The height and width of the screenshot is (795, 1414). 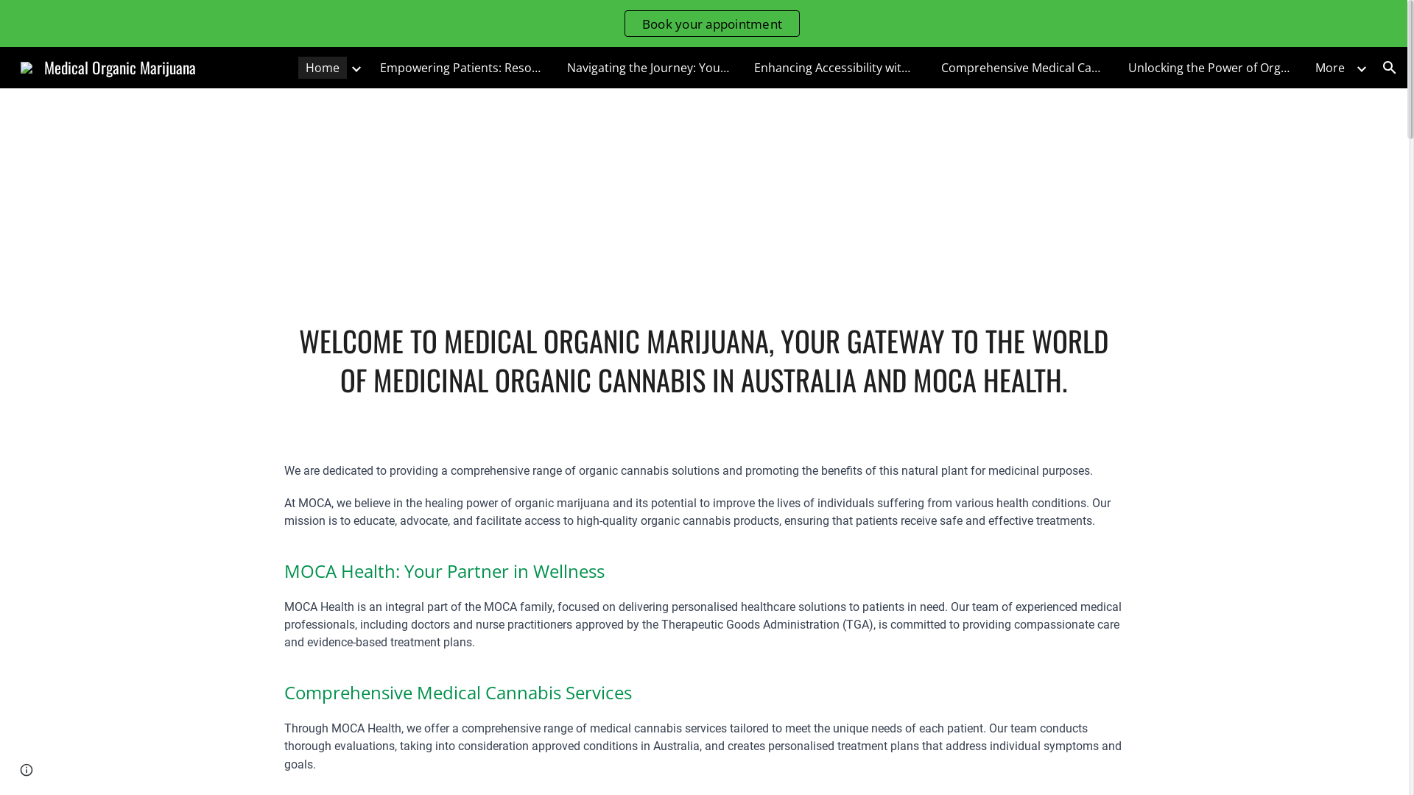 What do you see at coordinates (1361, 68) in the screenshot?
I see `Expand/Collapse` at bounding box center [1361, 68].